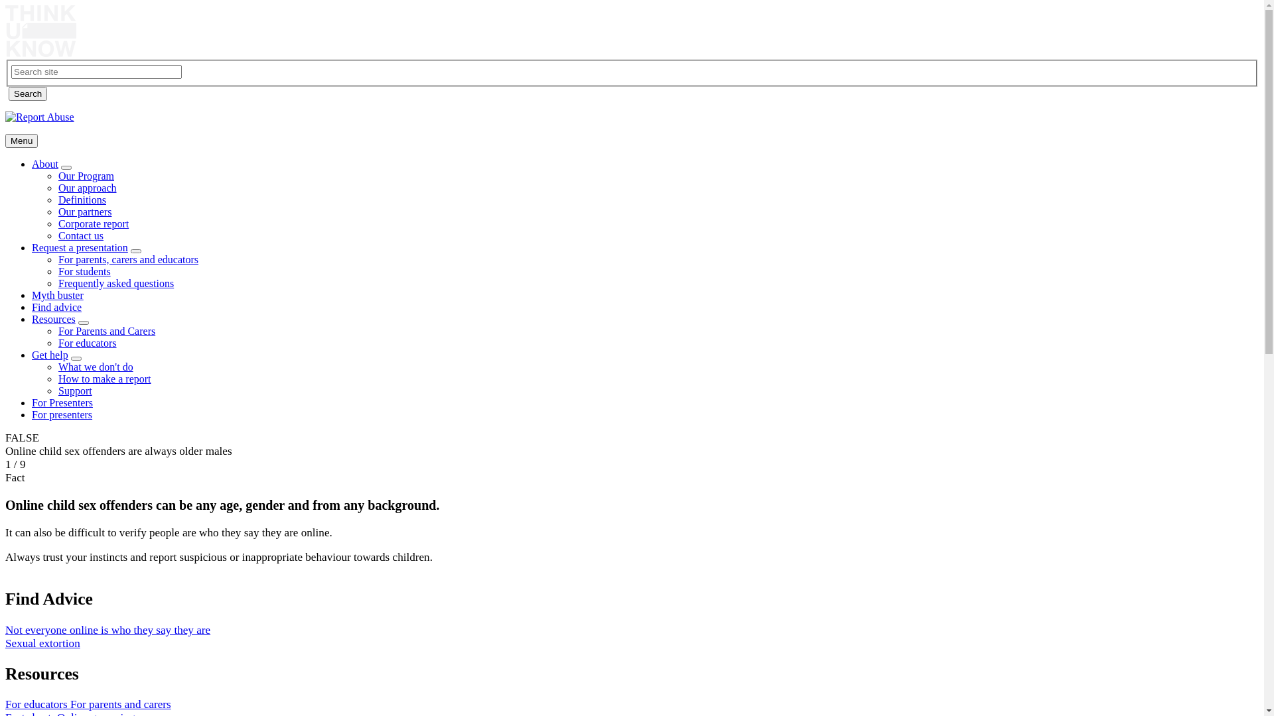 The height and width of the screenshot is (716, 1274). What do you see at coordinates (136, 251) in the screenshot?
I see `Toggle Dropdown` at bounding box center [136, 251].